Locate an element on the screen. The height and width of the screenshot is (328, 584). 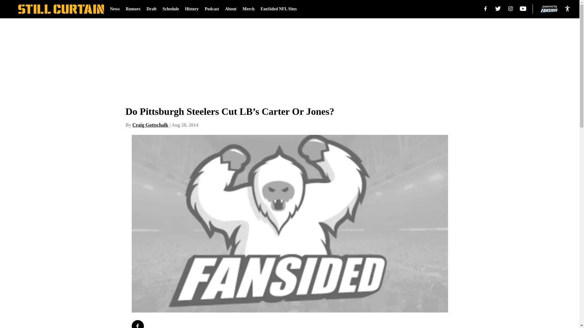
History is located at coordinates (192, 9).